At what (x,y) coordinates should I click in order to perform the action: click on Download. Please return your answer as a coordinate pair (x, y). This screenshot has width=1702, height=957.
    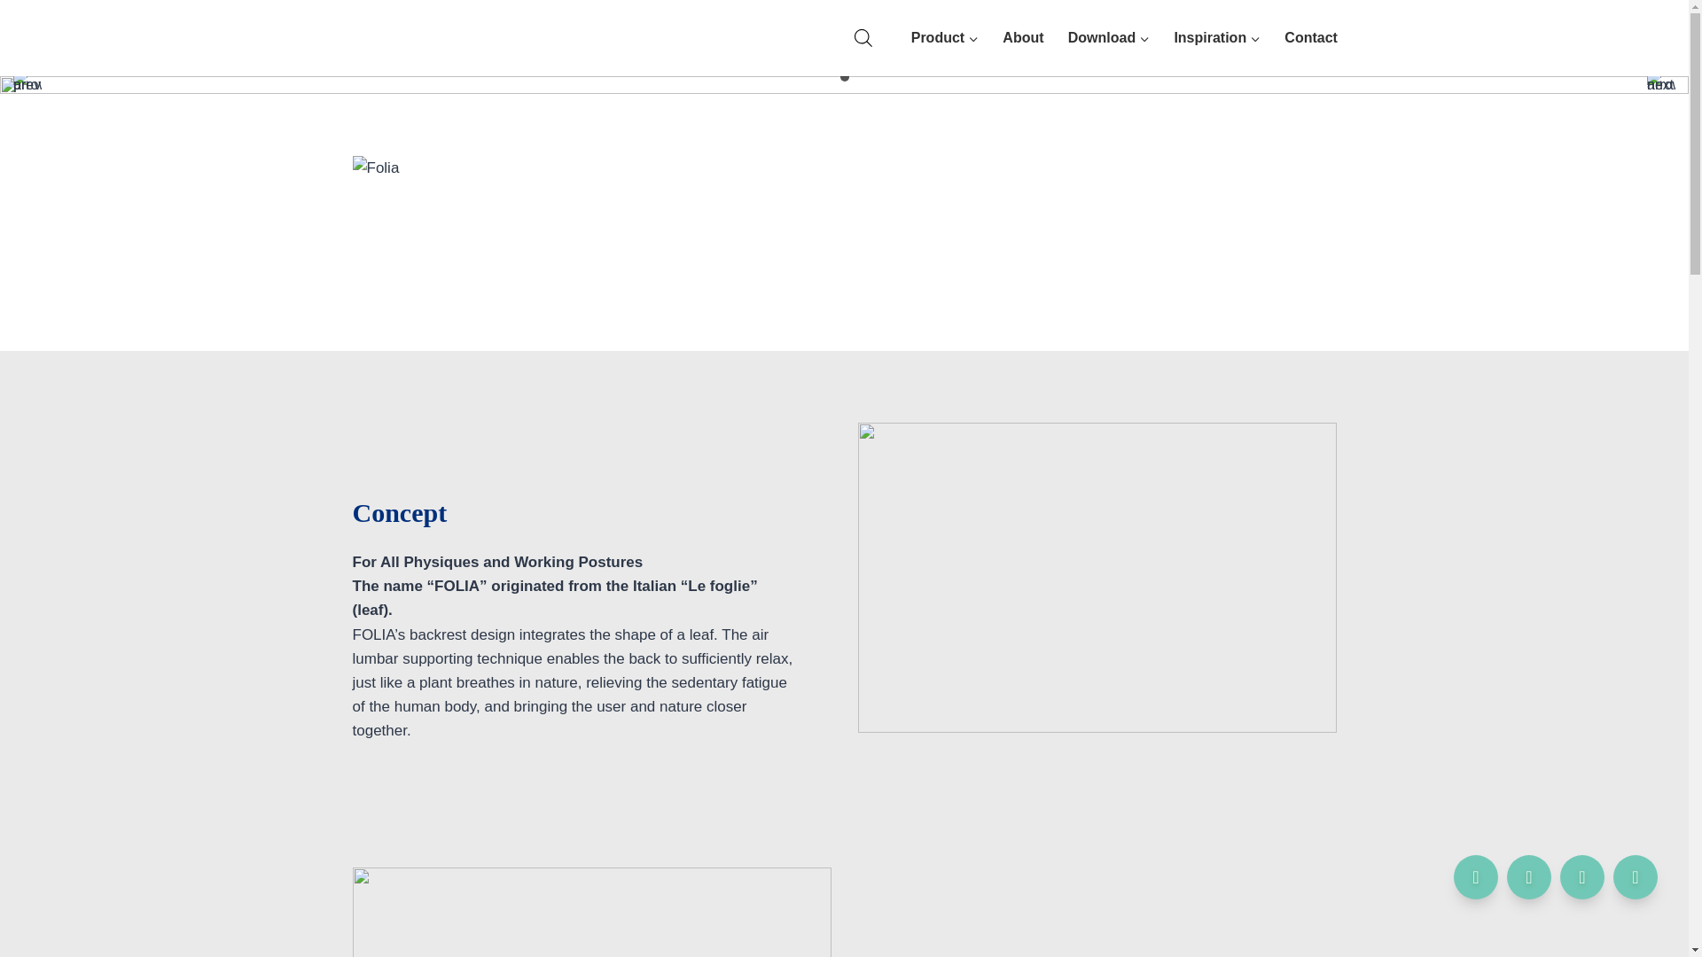
    Looking at the image, I should click on (1108, 37).